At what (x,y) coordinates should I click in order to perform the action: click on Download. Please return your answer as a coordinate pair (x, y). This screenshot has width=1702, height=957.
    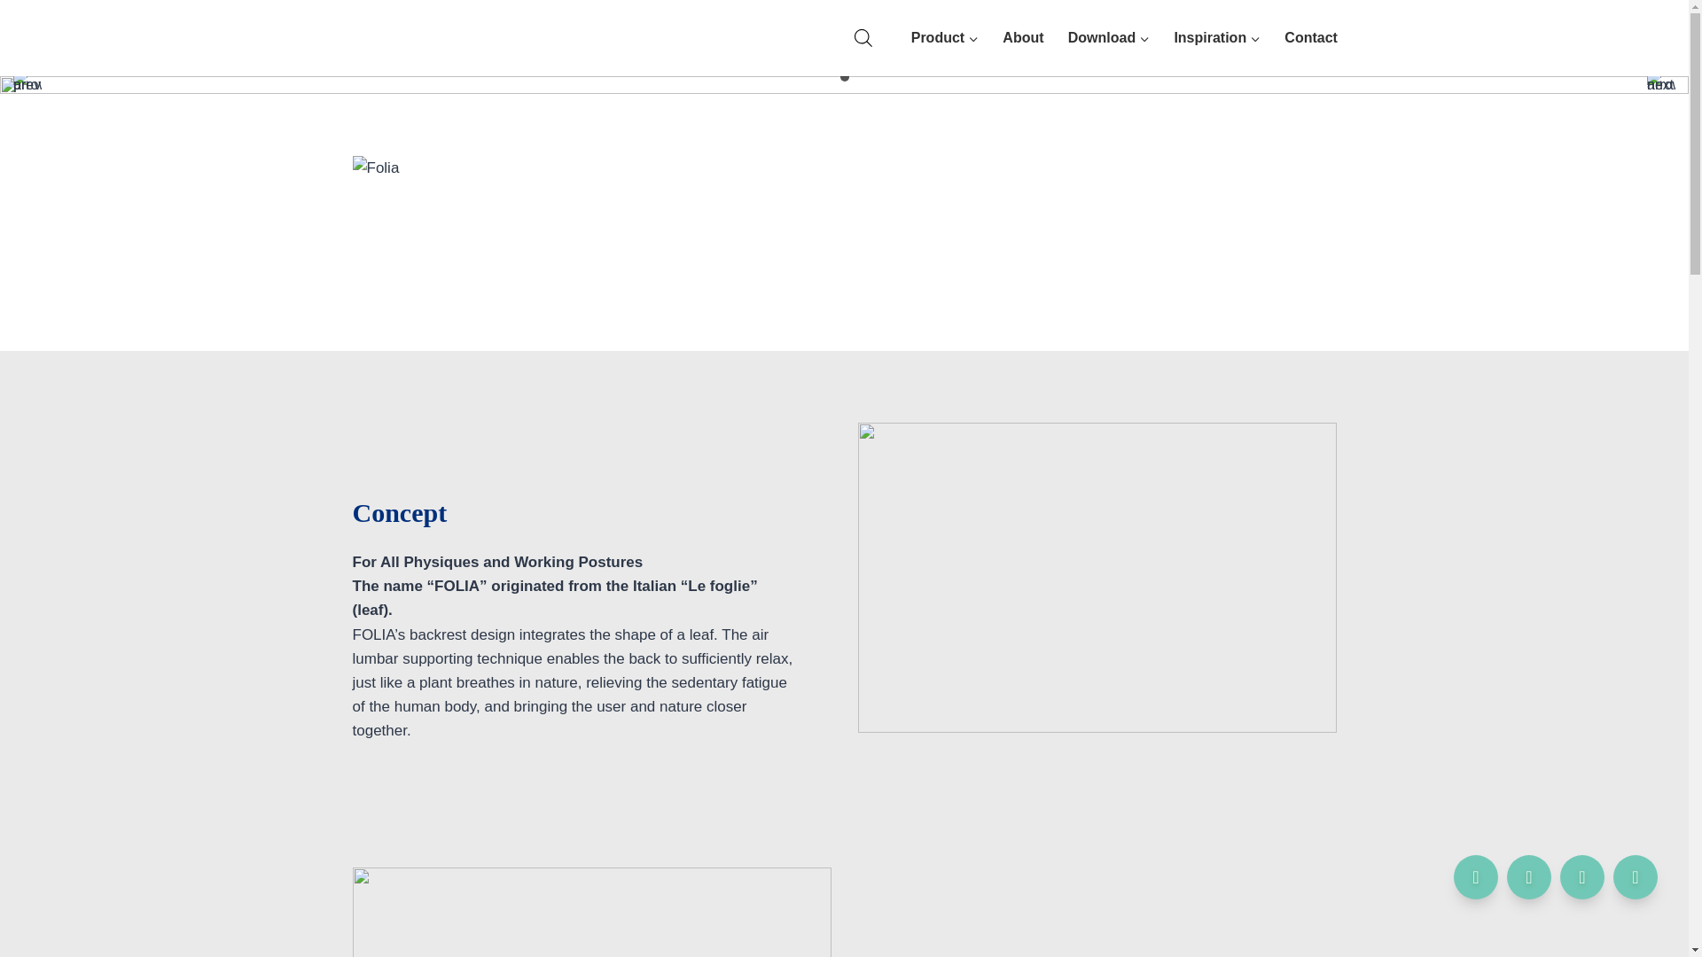
    Looking at the image, I should click on (1108, 37).